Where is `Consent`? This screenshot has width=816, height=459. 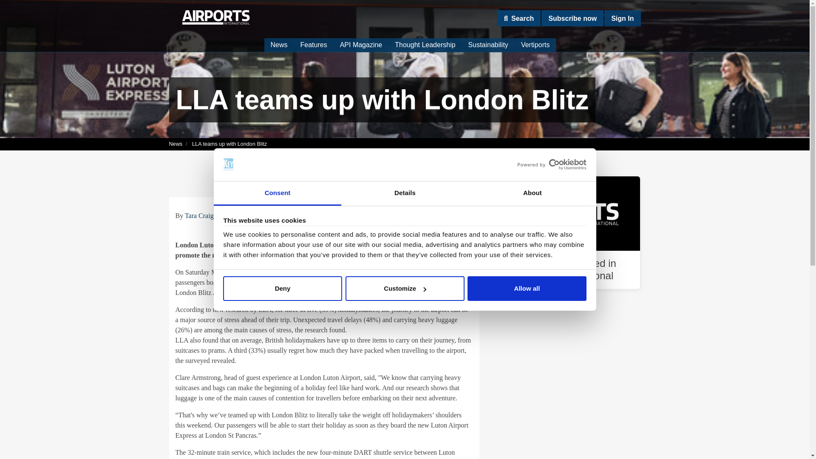
Consent is located at coordinates (277, 193).